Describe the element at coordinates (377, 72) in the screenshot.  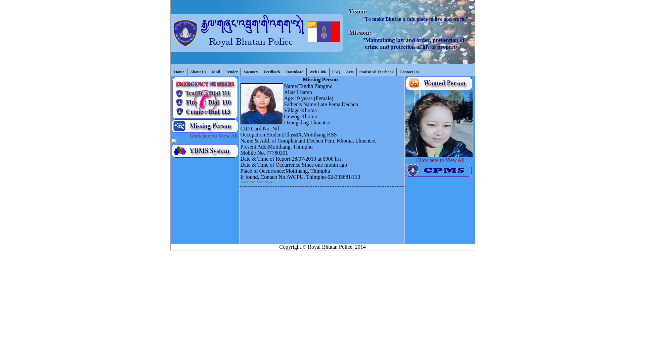
I see `Statistical Yearbook` at that location.